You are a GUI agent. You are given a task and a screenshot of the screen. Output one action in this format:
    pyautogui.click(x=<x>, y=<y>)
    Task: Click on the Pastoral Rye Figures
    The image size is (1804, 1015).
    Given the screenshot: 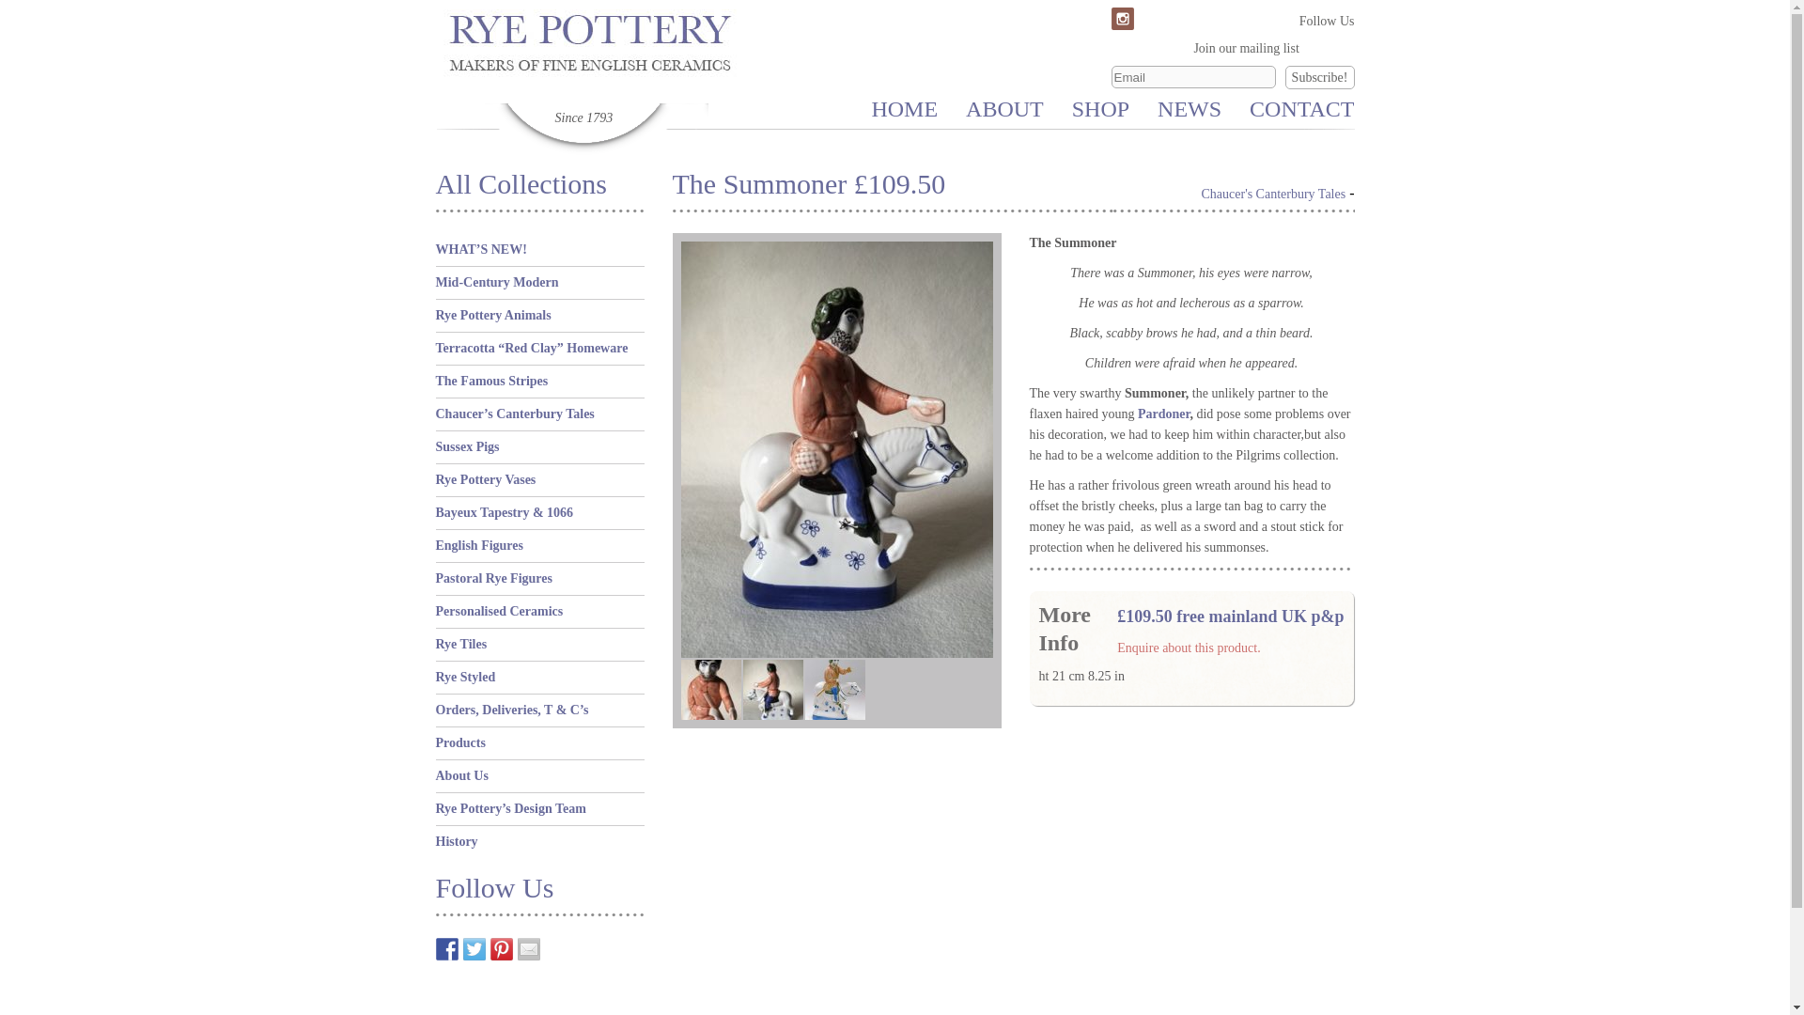 What is the action you would take?
    pyautogui.click(x=494, y=579)
    